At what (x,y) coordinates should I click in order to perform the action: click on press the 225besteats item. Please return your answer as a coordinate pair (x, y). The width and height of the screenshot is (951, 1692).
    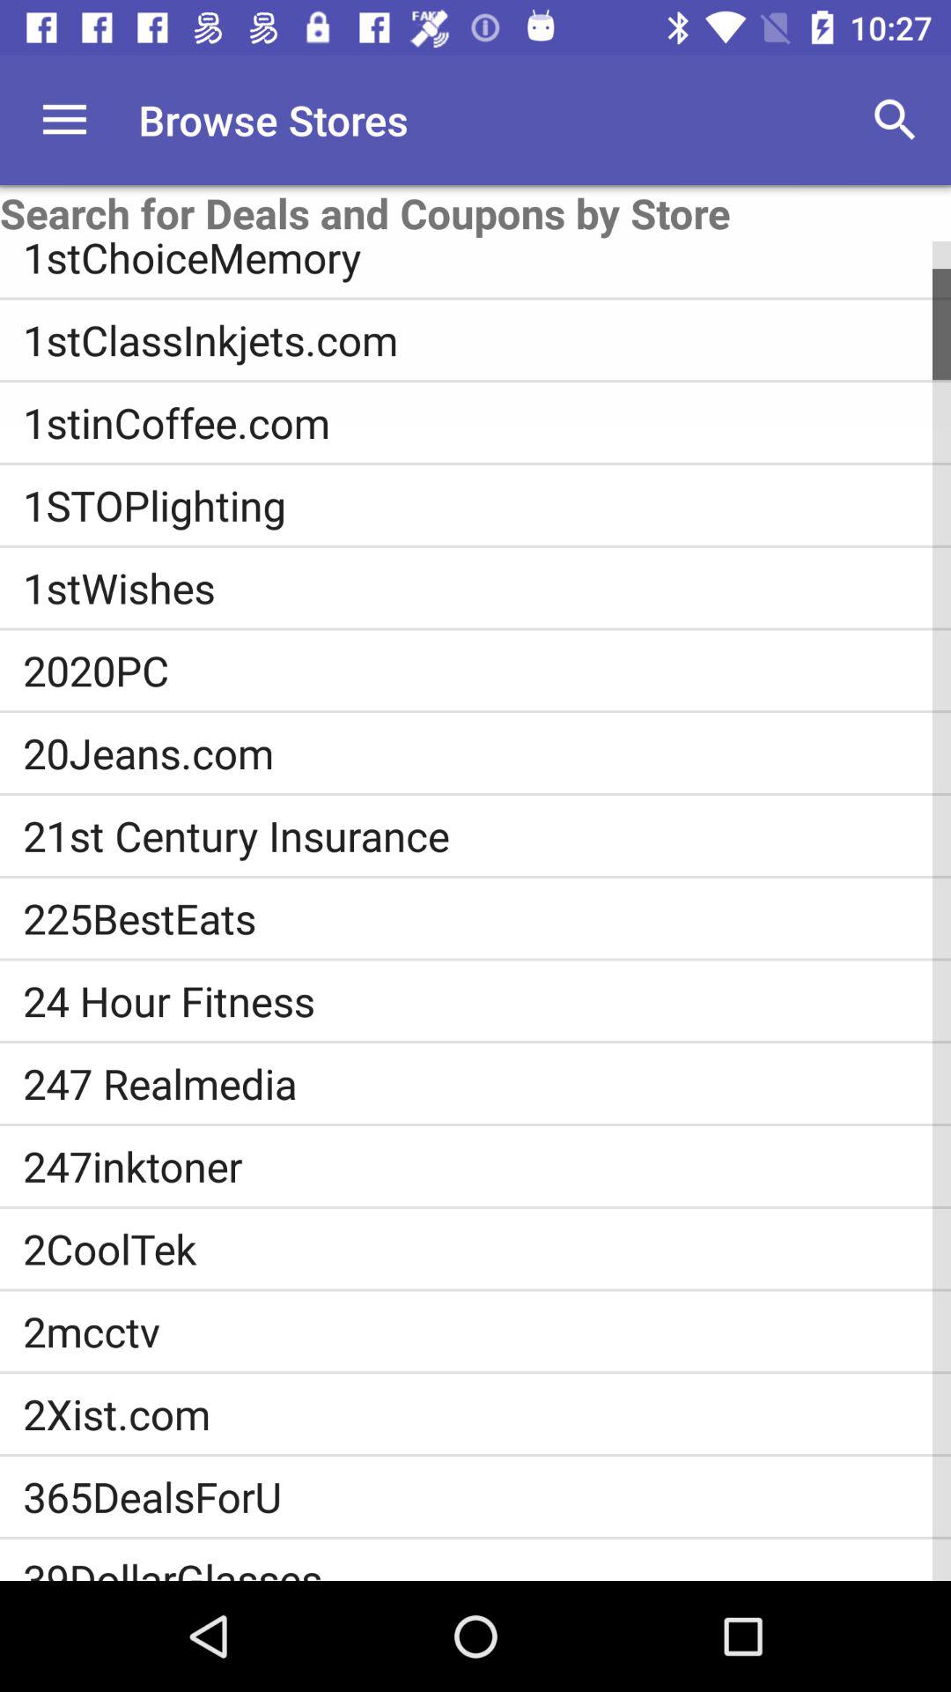
    Looking at the image, I should click on (487, 918).